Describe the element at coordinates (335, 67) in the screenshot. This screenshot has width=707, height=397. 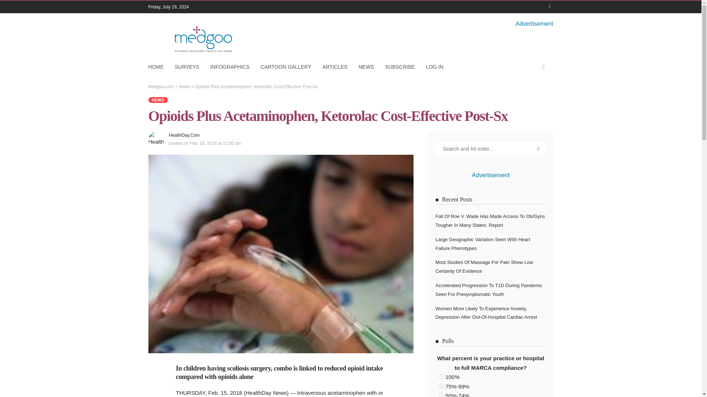
I see `ARTICLES` at that location.